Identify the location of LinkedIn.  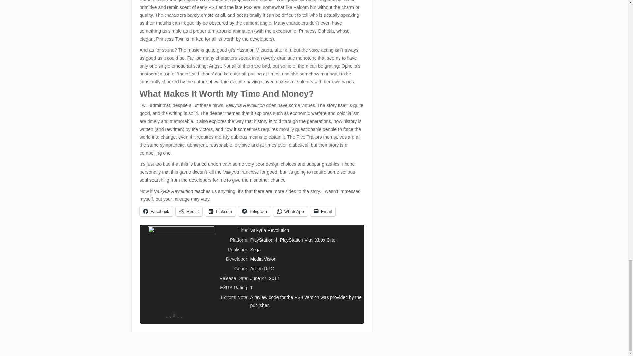
(220, 211).